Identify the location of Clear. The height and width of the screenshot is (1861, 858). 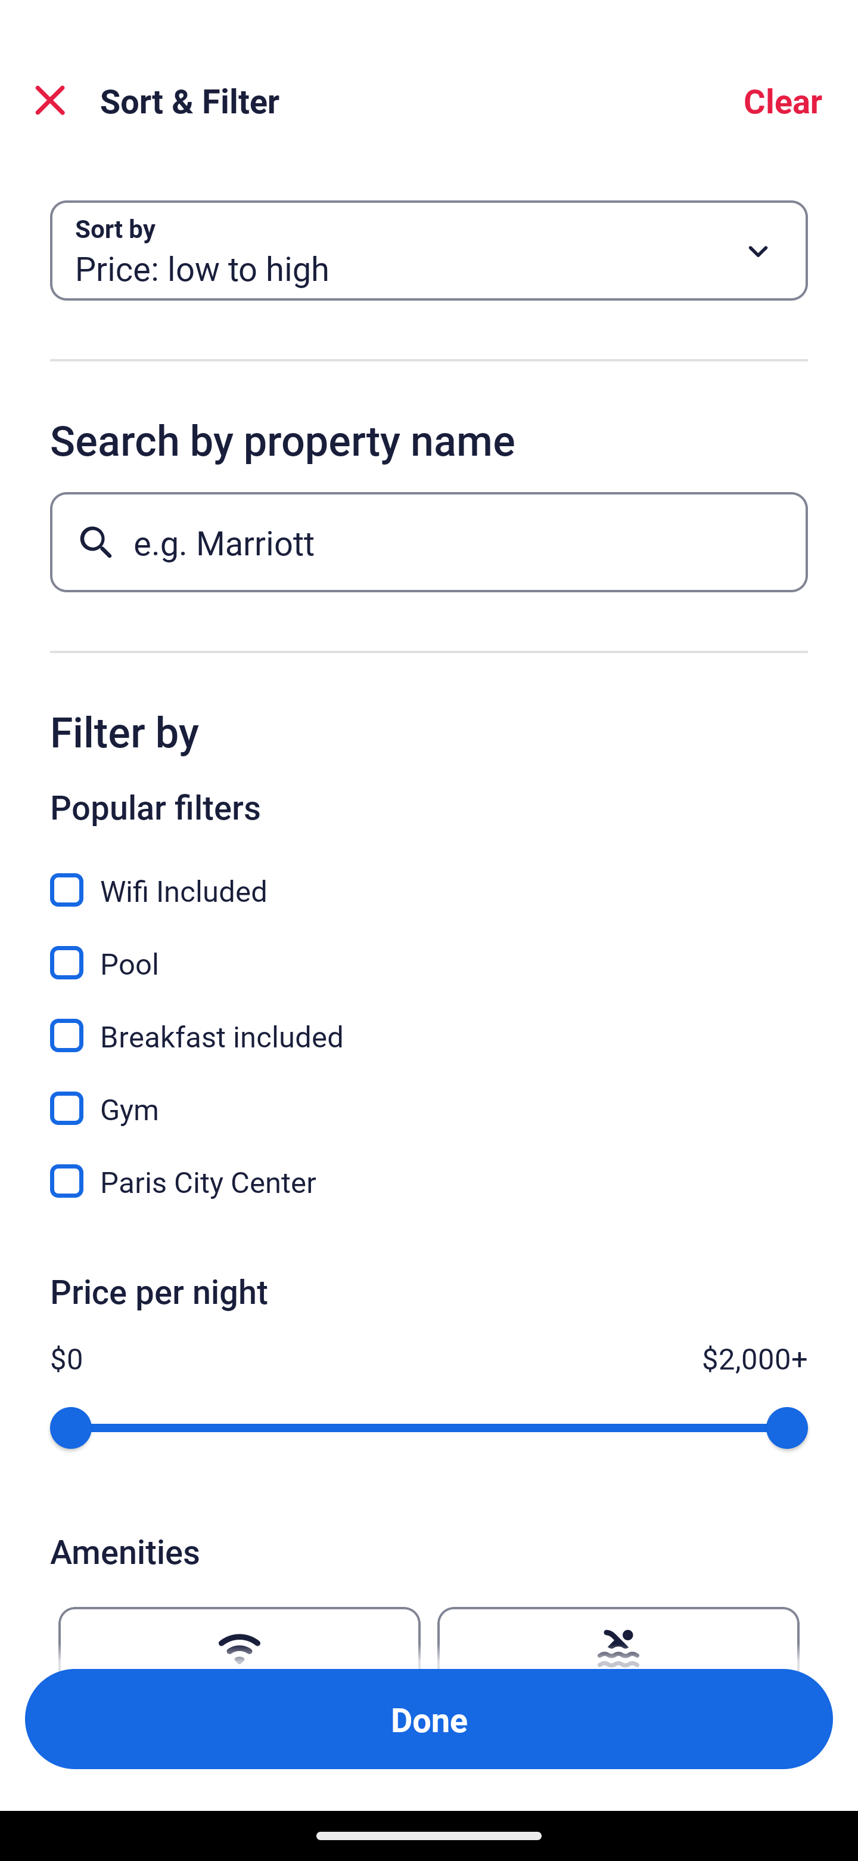
(783, 100).